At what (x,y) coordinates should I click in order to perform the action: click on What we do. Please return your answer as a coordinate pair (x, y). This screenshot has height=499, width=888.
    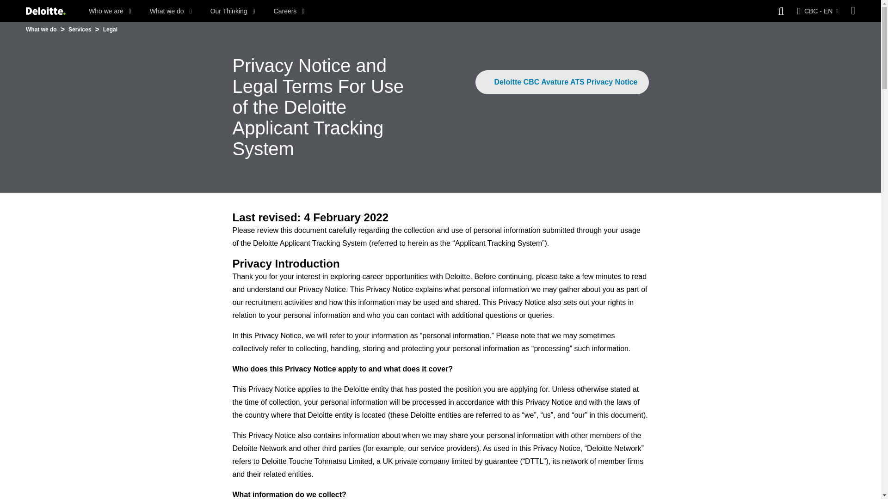
    Looking at the image, I should click on (171, 11).